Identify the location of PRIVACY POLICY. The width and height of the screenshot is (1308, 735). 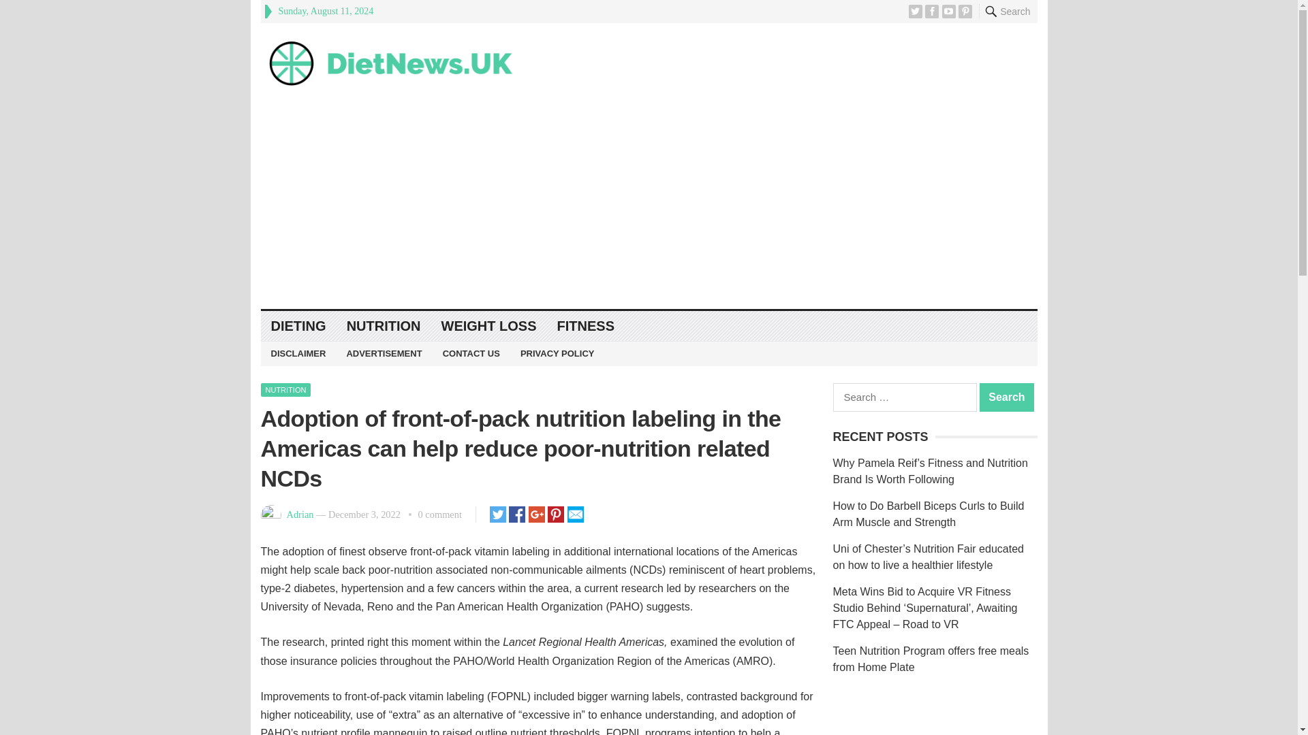
(557, 354).